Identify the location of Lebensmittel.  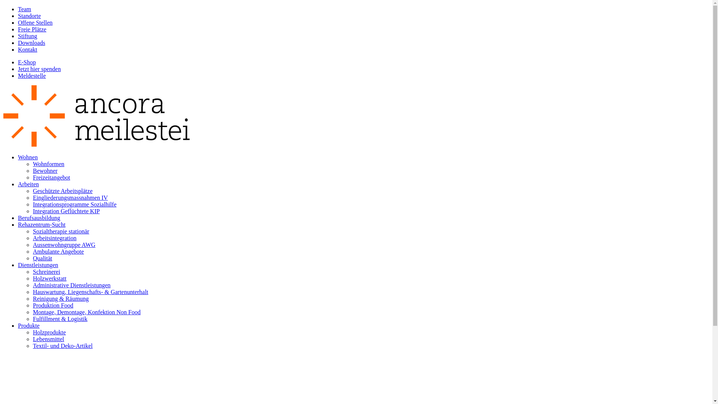
(49, 339).